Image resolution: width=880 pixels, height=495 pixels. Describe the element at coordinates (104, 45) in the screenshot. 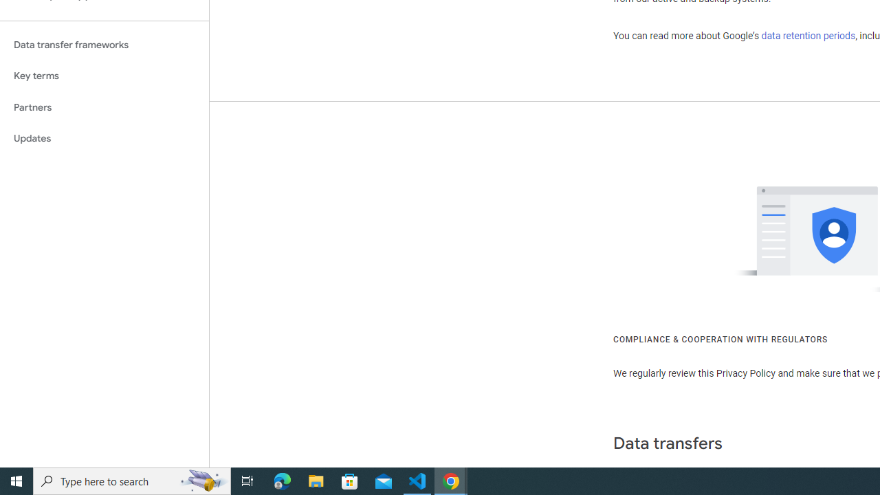

I see `Data transfer frameworks` at that location.